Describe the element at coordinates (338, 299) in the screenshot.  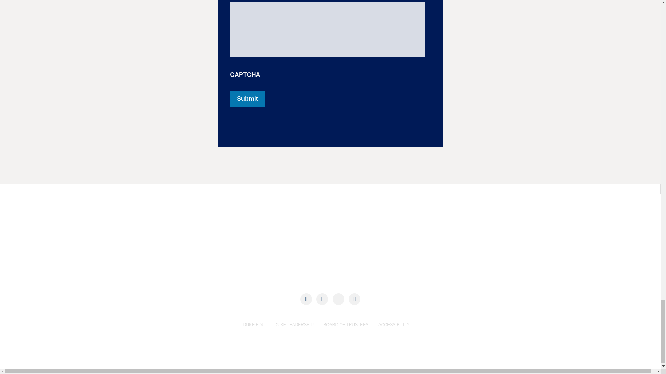
I see `Instagram` at that location.